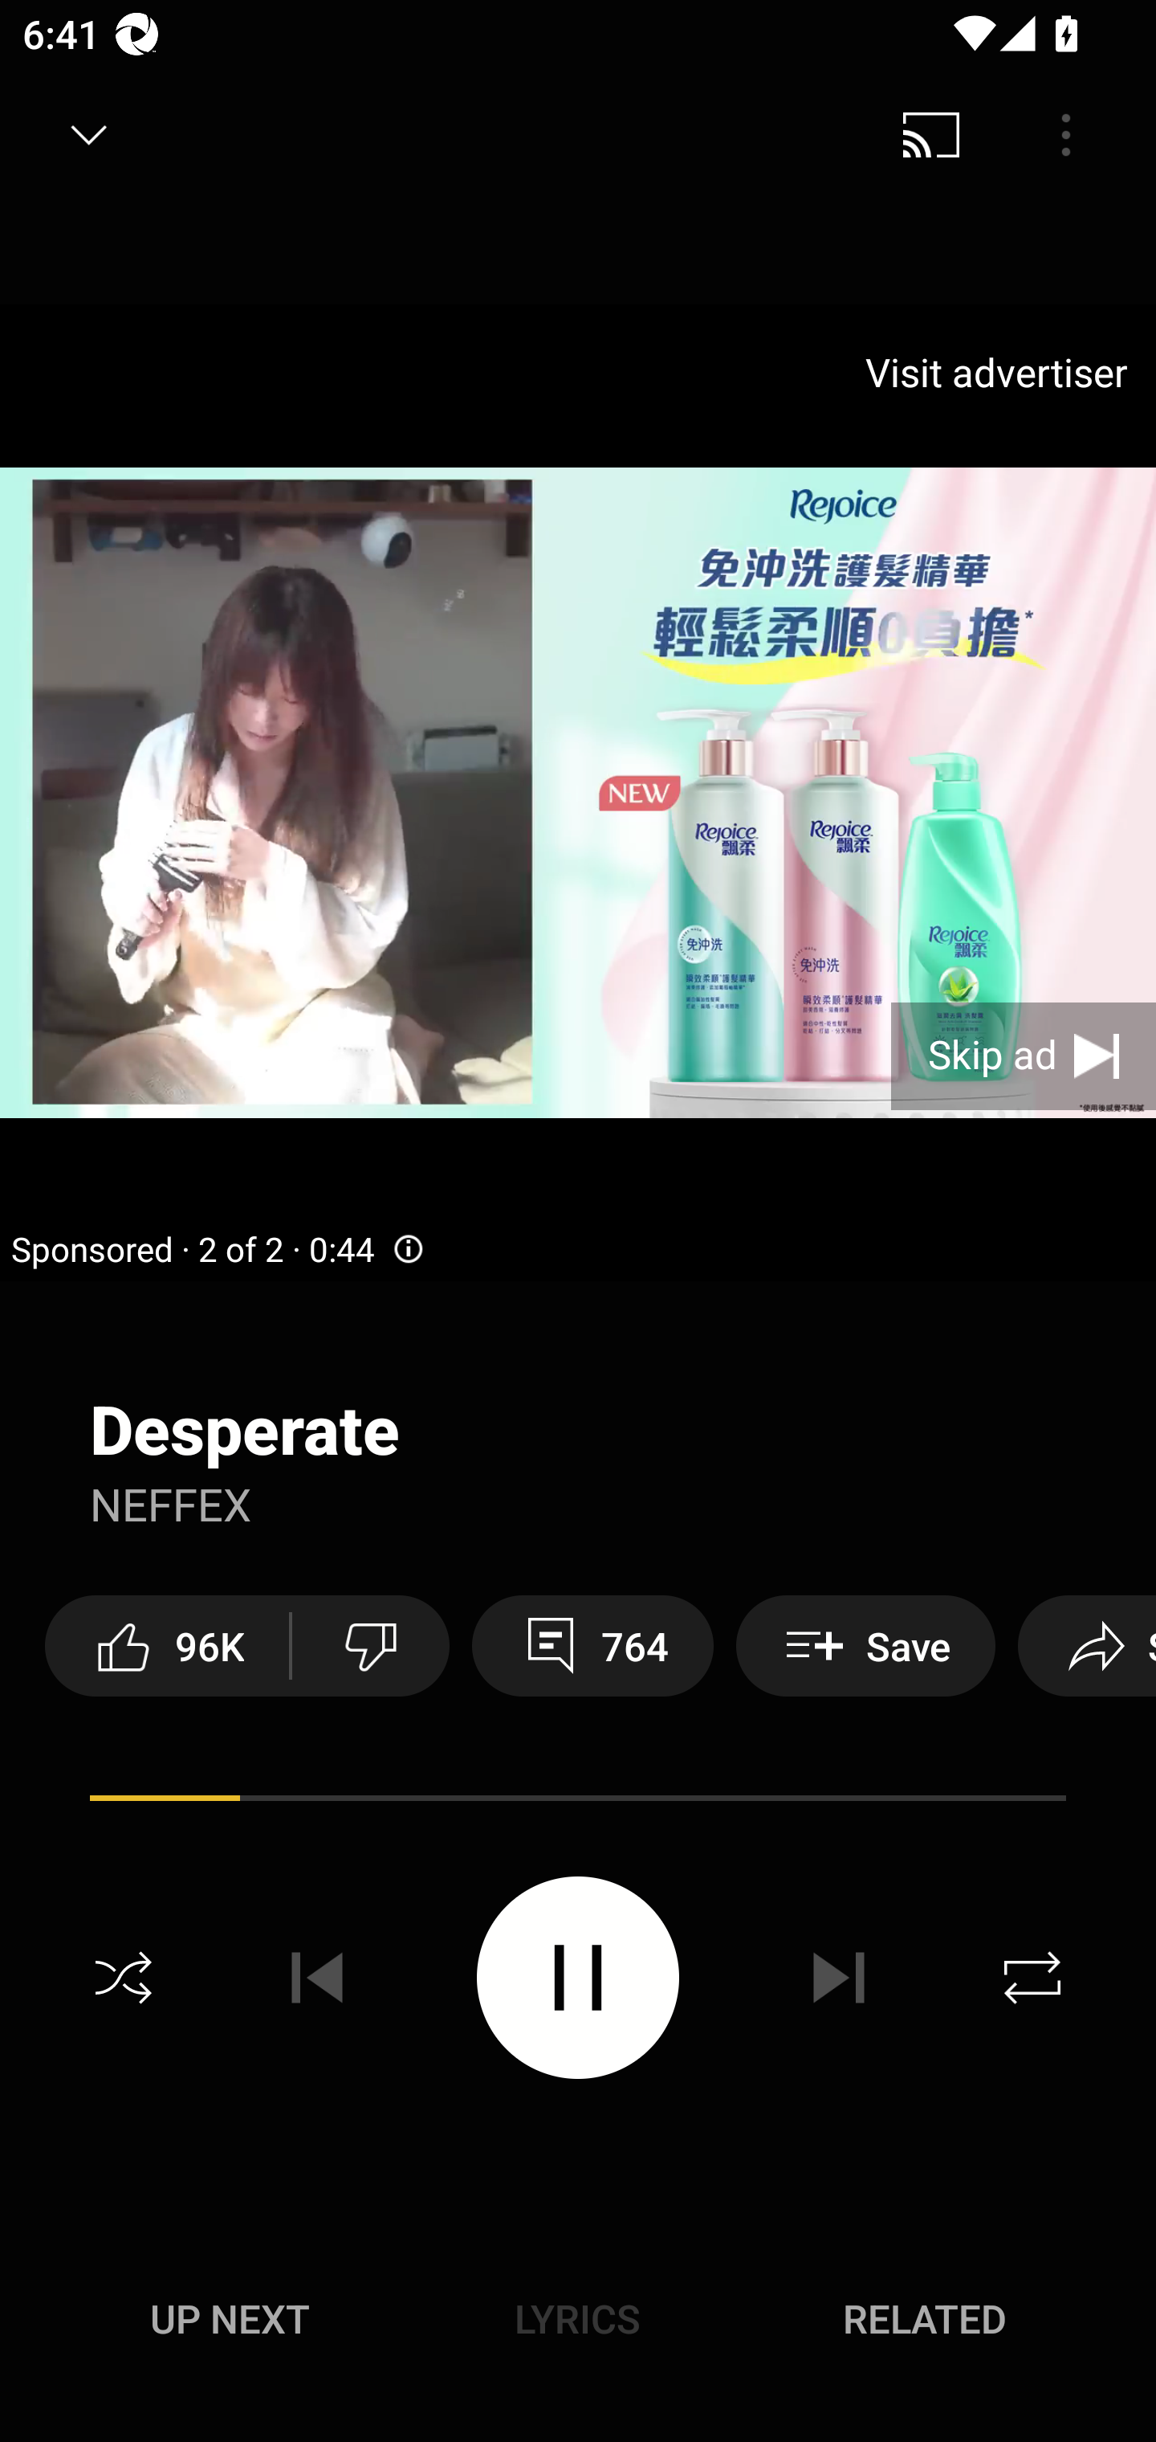  I want to click on 96K like this video along with 96,234 other people, so click(167, 1645).